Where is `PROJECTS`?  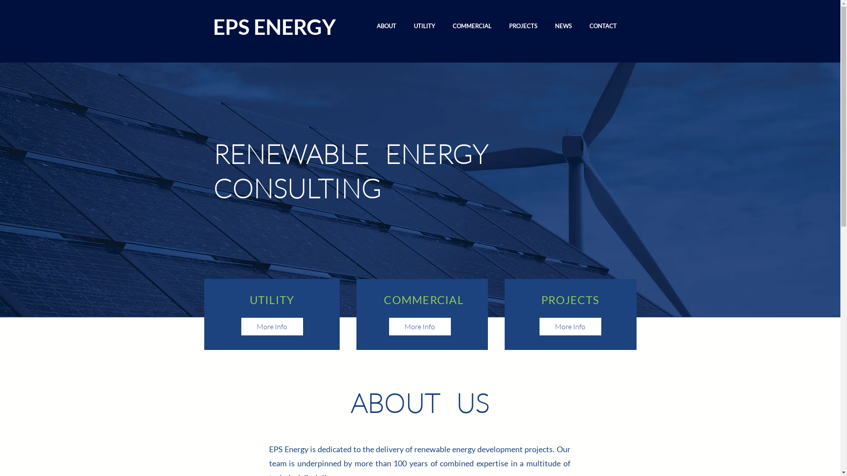
PROJECTS is located at coordinates (523, 26).